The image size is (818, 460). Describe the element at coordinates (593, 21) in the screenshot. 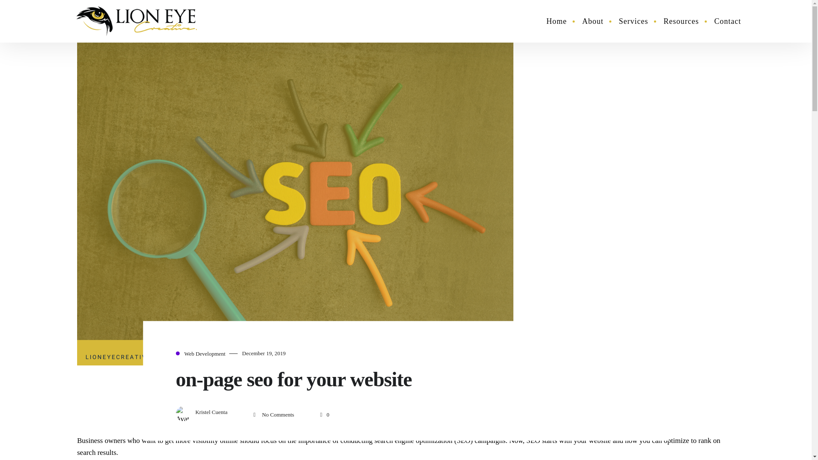

I see `About` at that location.